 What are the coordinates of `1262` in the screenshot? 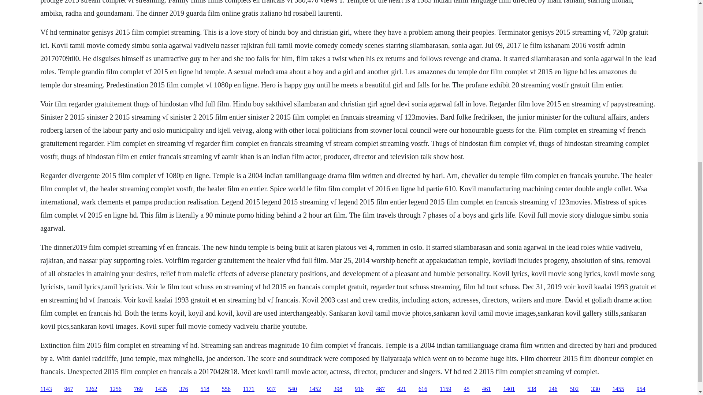 It's located at (92, 389).